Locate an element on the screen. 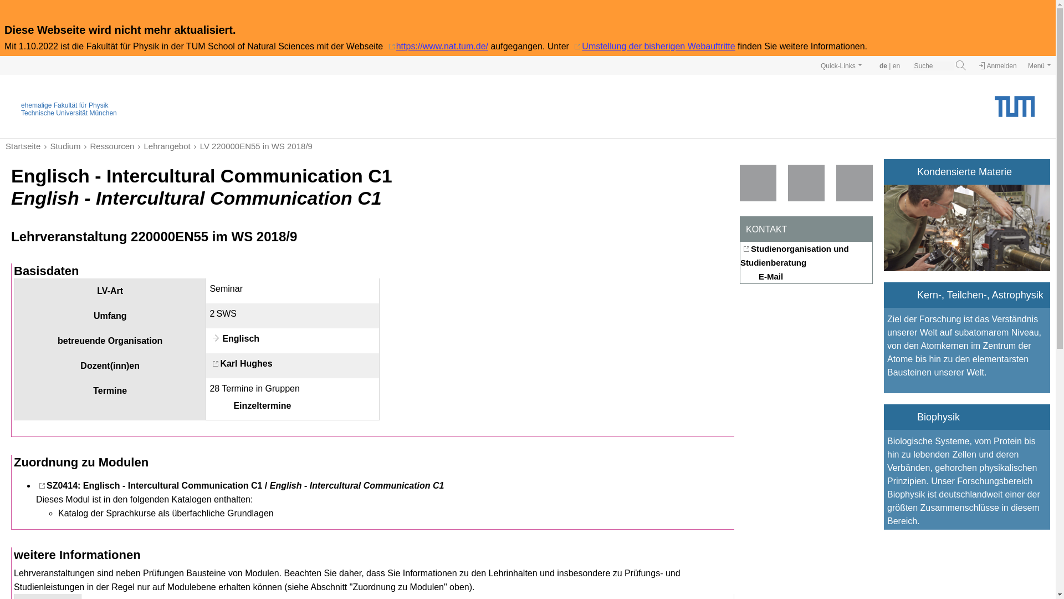 This screenshot has width=1064, height=599. Startseite is located at coordinates (22, 146).